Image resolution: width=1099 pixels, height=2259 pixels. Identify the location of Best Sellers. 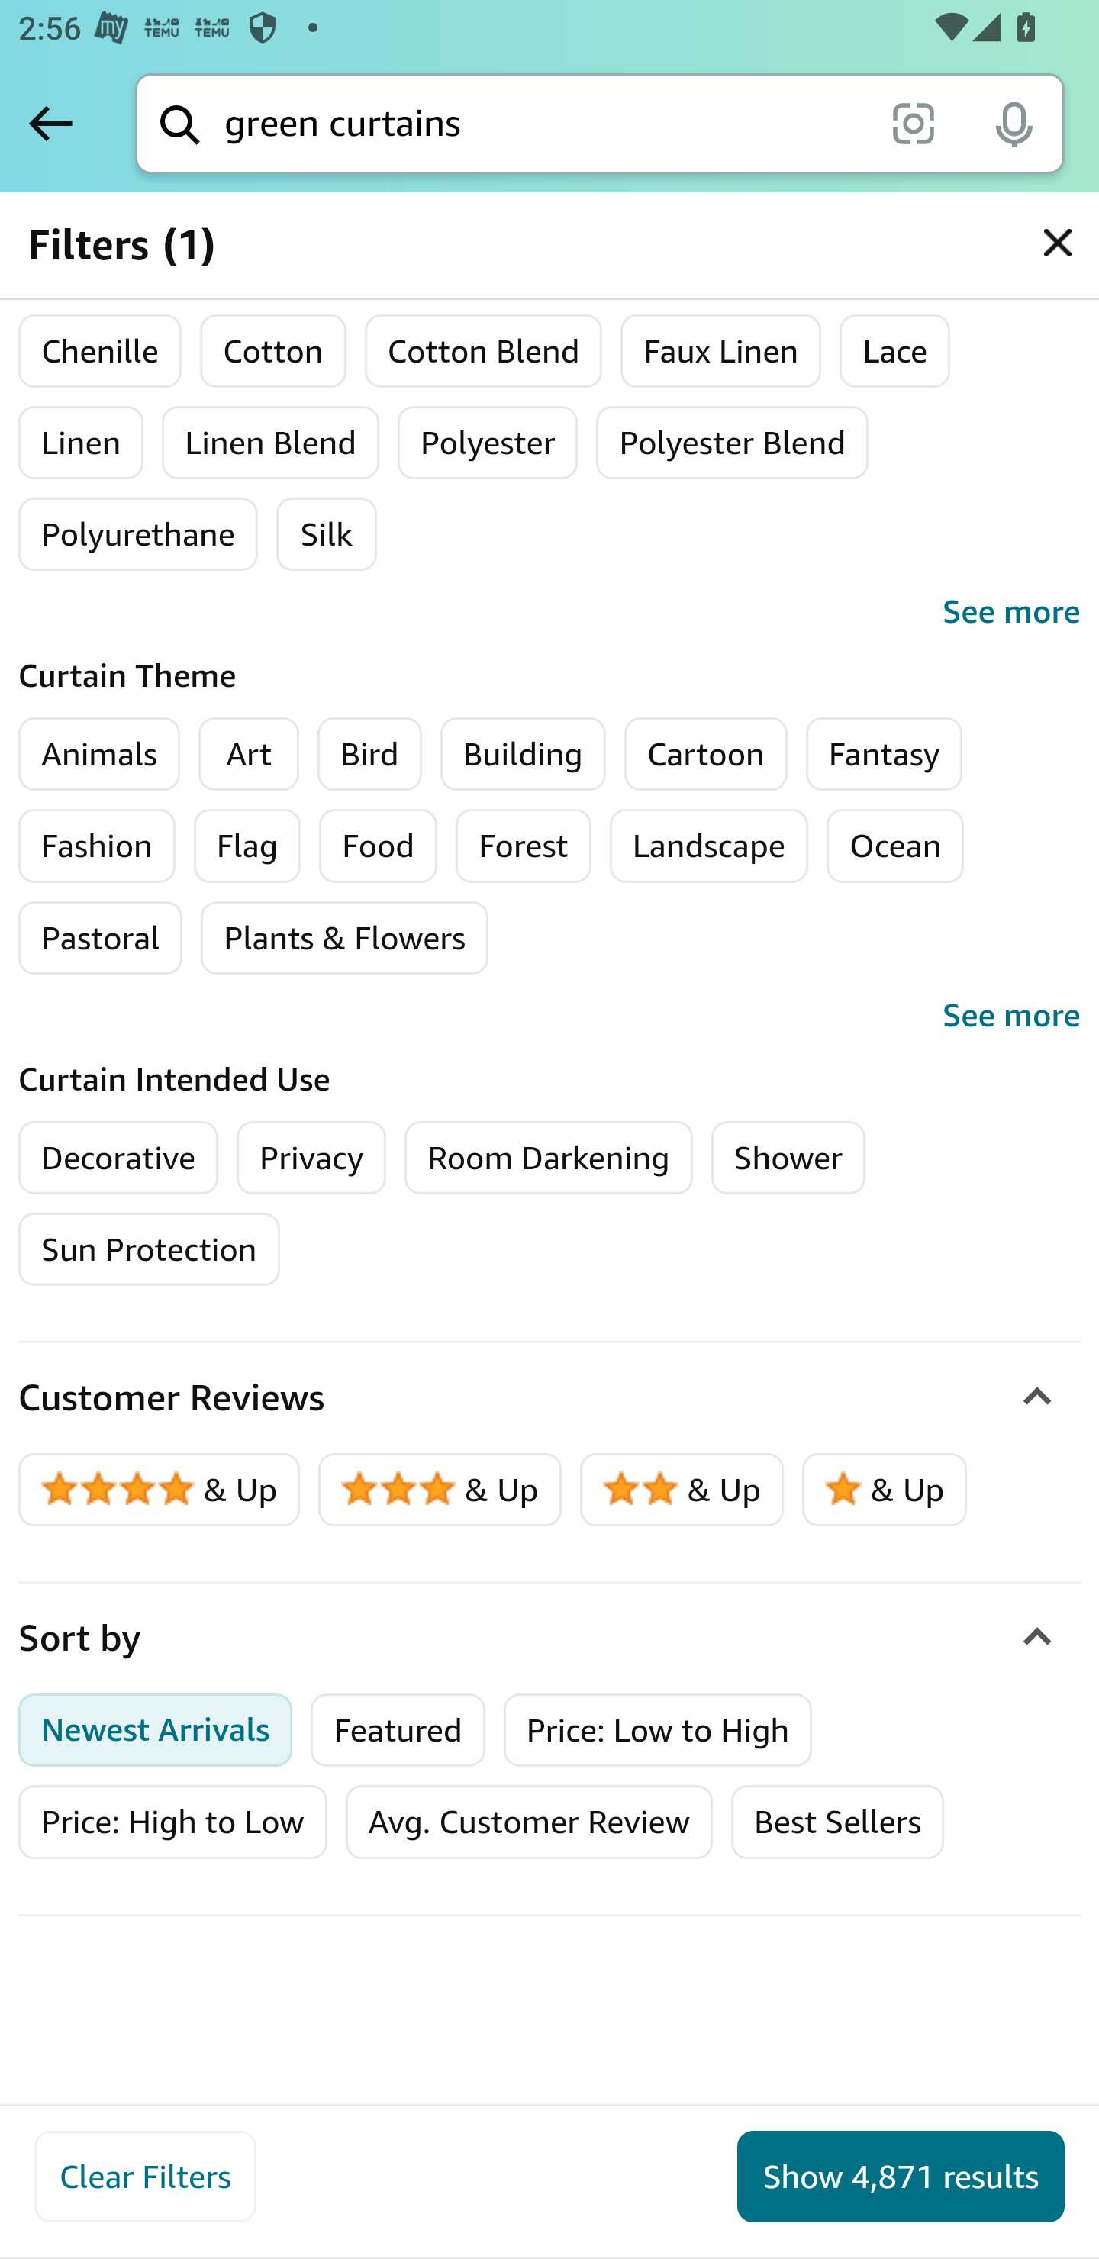
(838, 1822).